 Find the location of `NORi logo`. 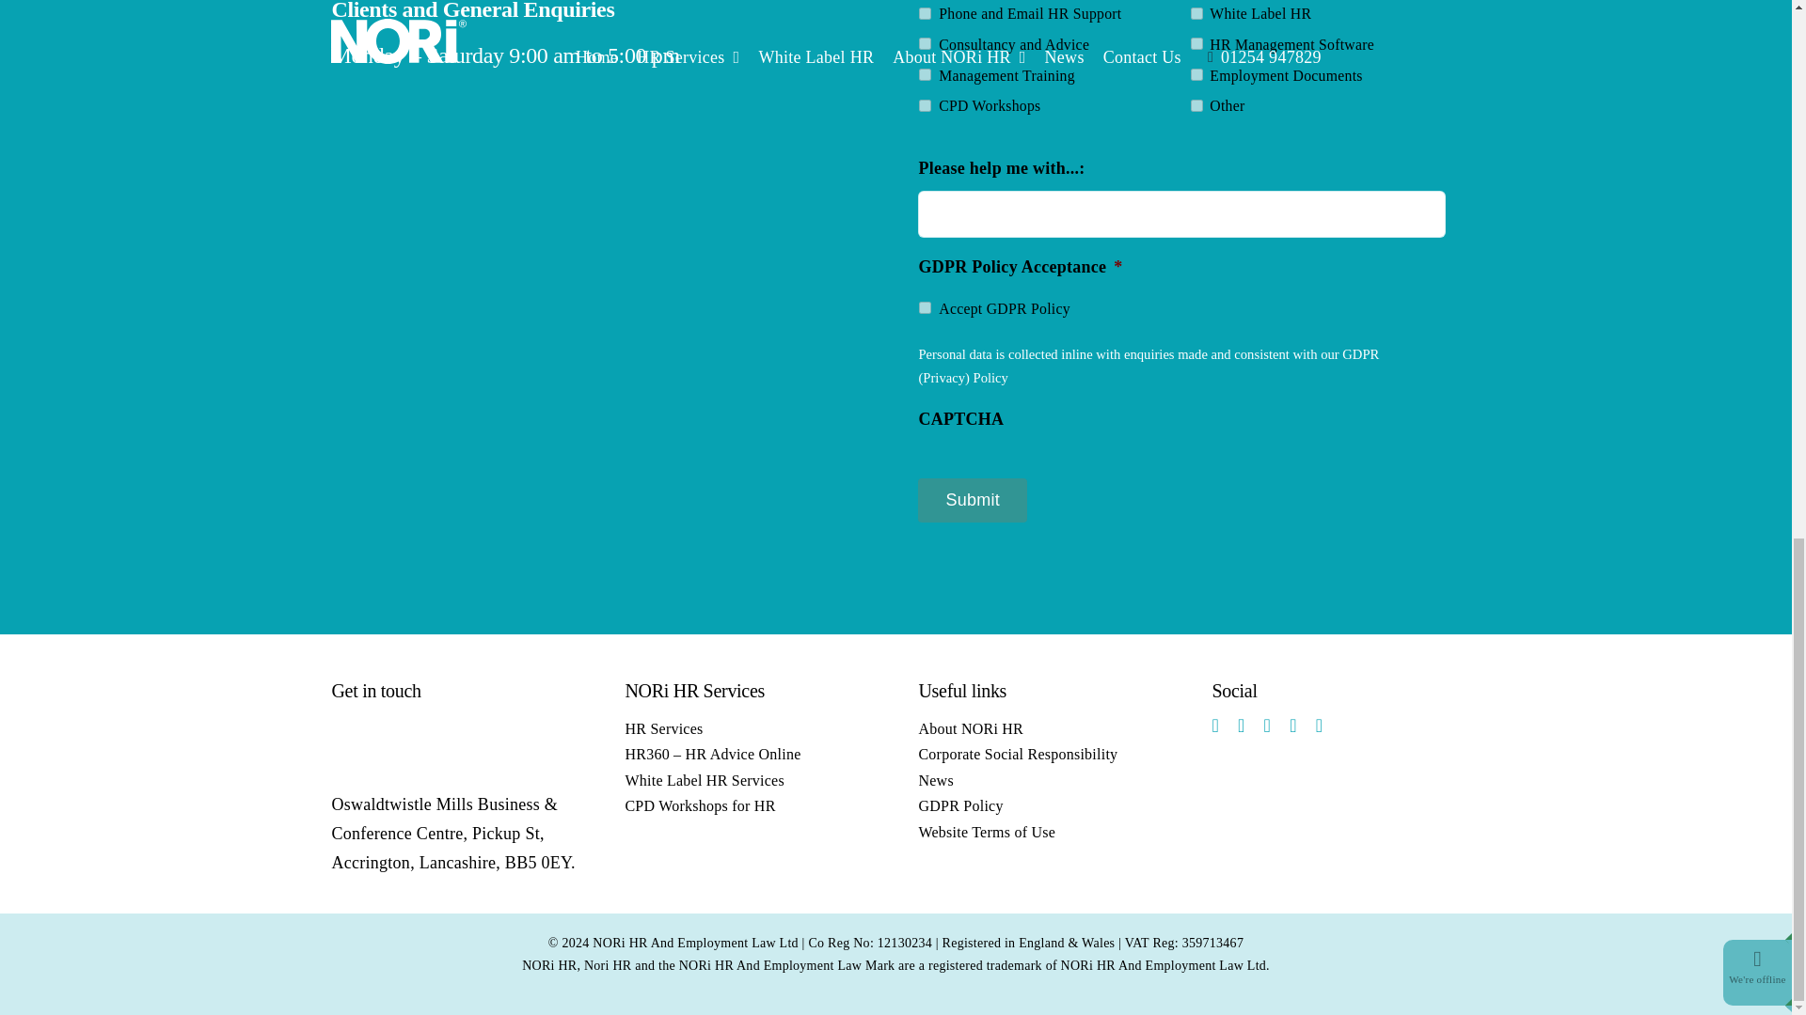

NORi logo is located at coordinates (398, 744).